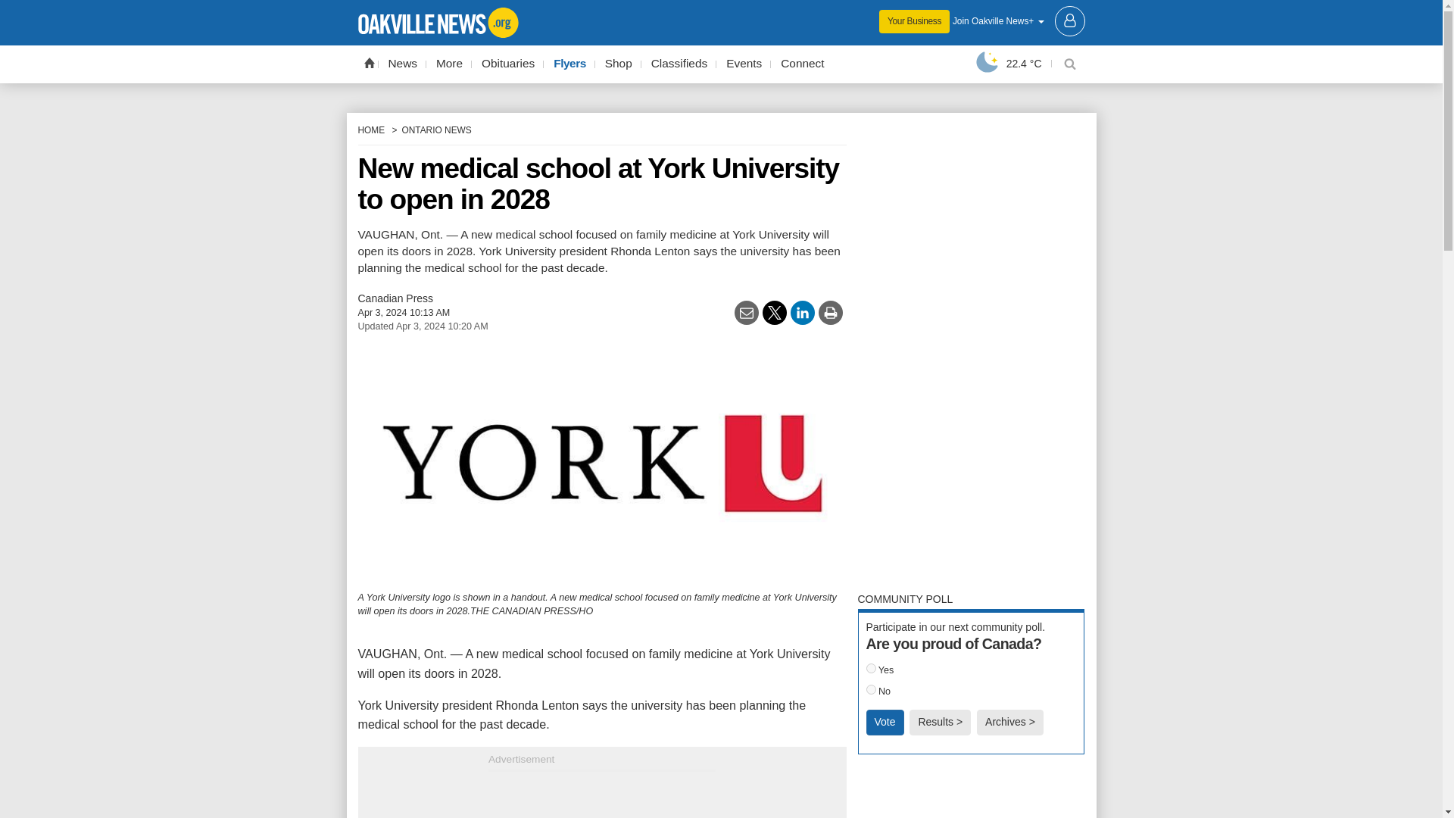  I want to click on News, so click(403, 64).